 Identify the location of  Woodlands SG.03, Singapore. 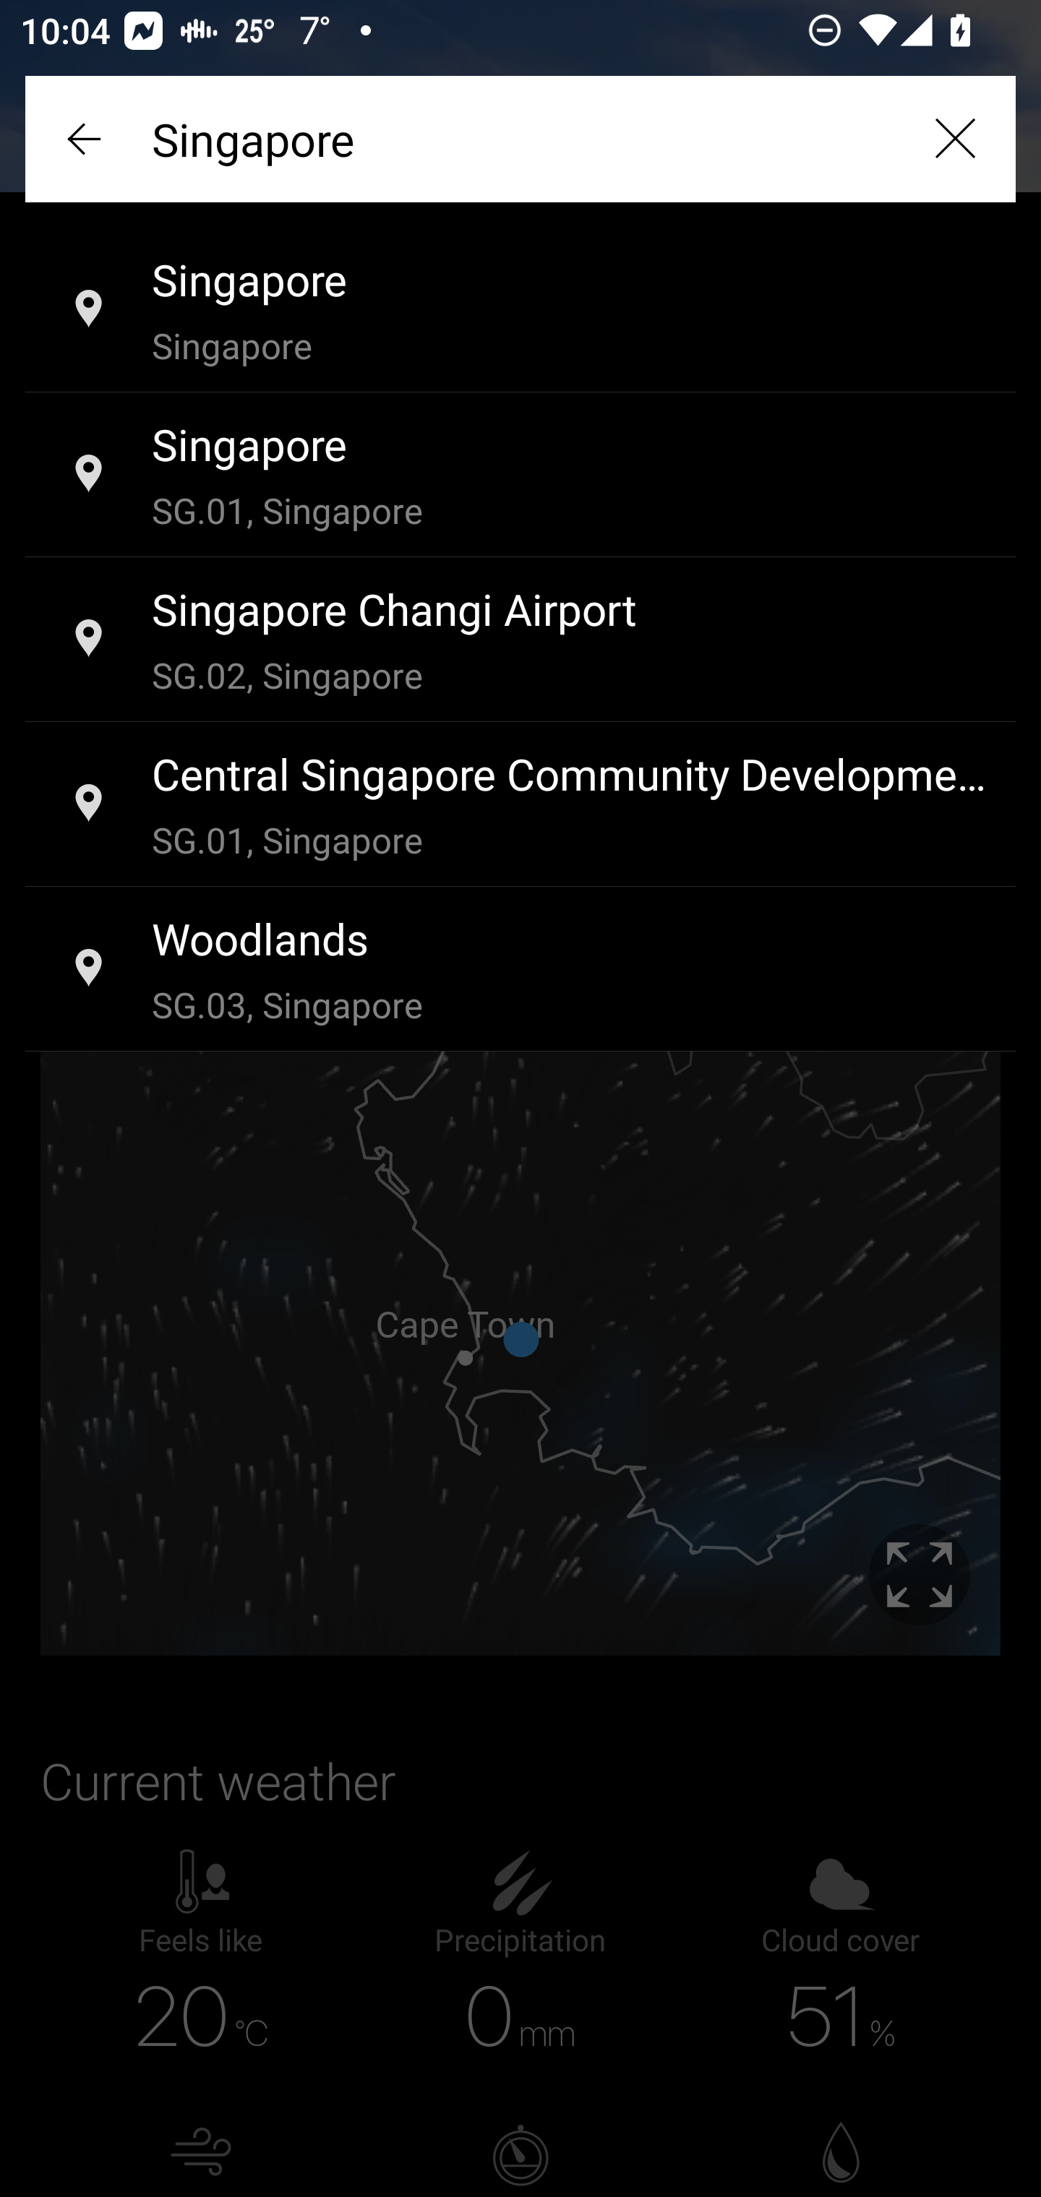
(520, 970).